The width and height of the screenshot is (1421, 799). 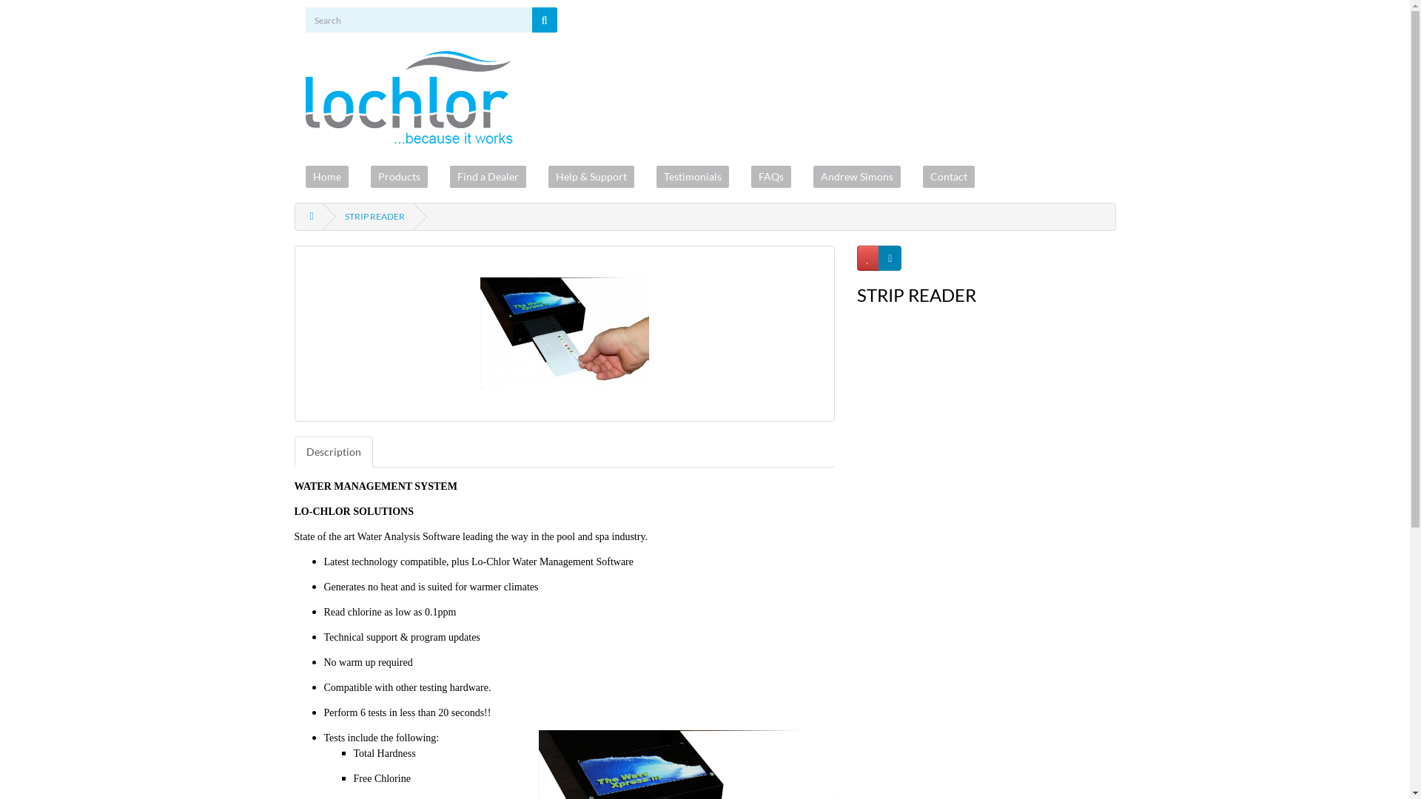 What do you see at coordinates (334, 452) in the screenshot?
I see `Description` at bounding box center [334, 452].